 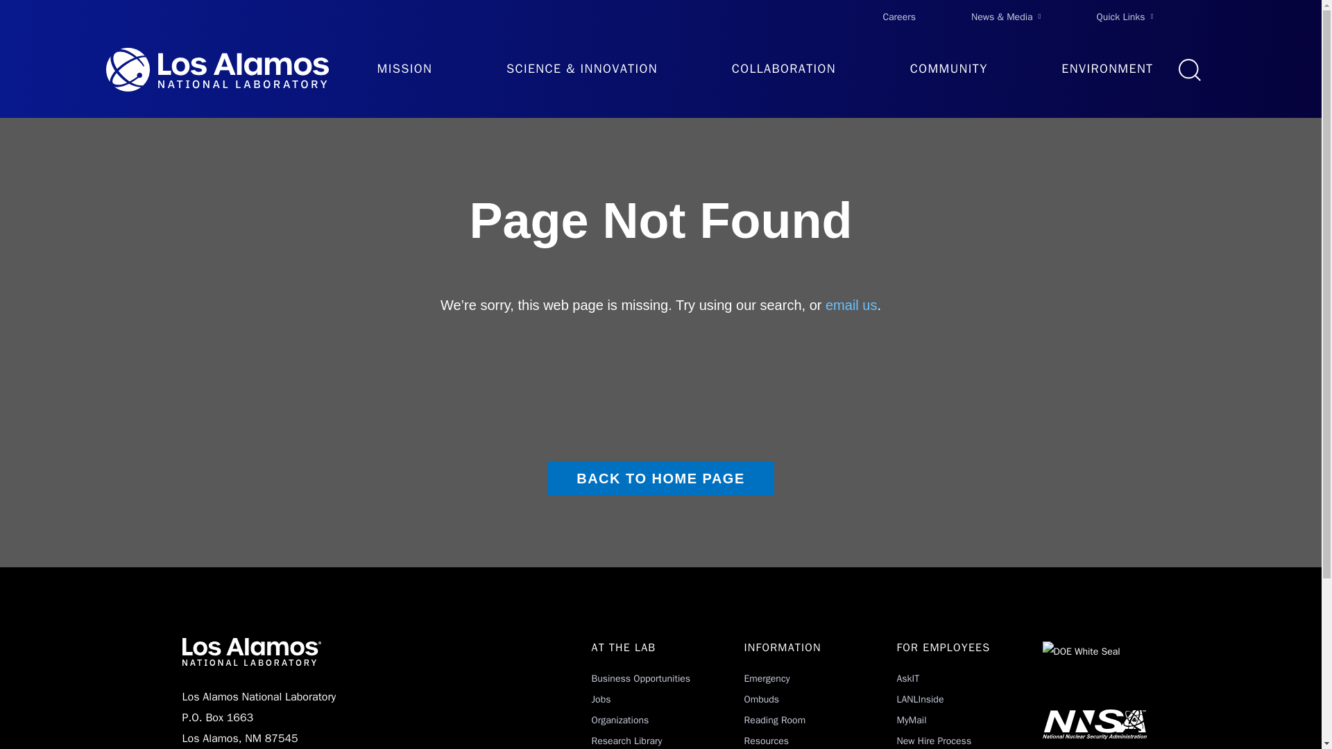 What do you see at coordinates (601, 699) in the screenshot?
I see `Jobs` at bounding box center [601, 699].